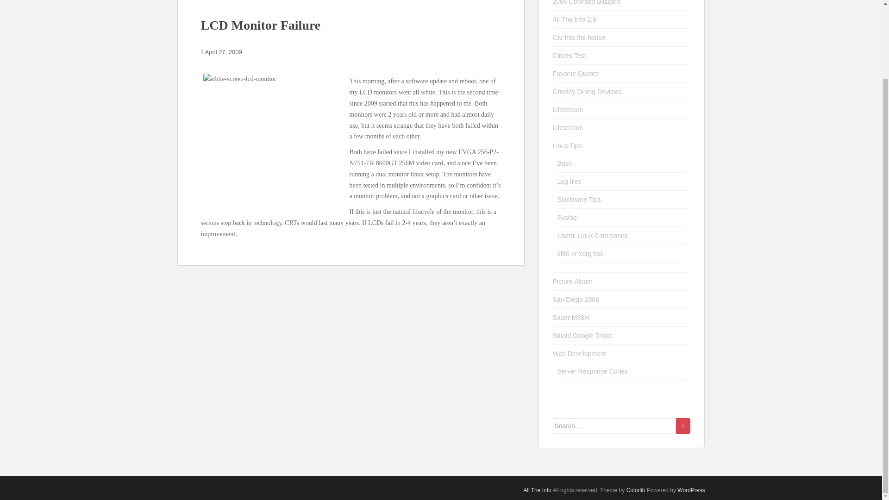 This screenshot has height=500, width=889. I want to click on Search for:, so click(615, 426).